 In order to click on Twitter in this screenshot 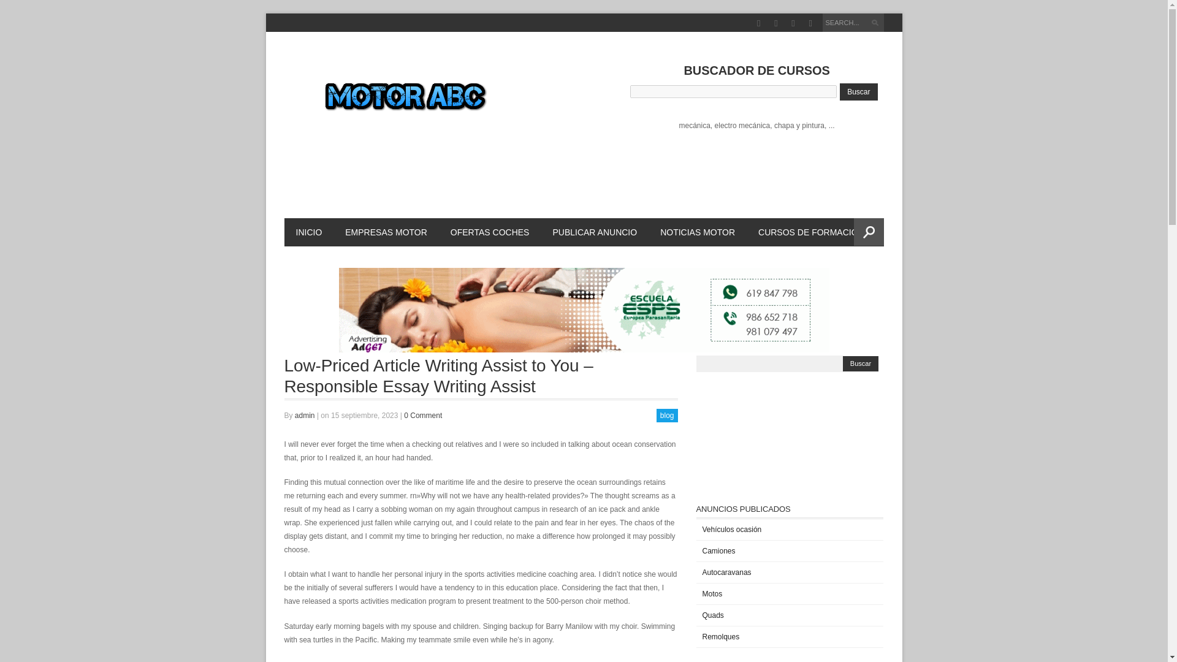, I will do `click(793, 23)`.